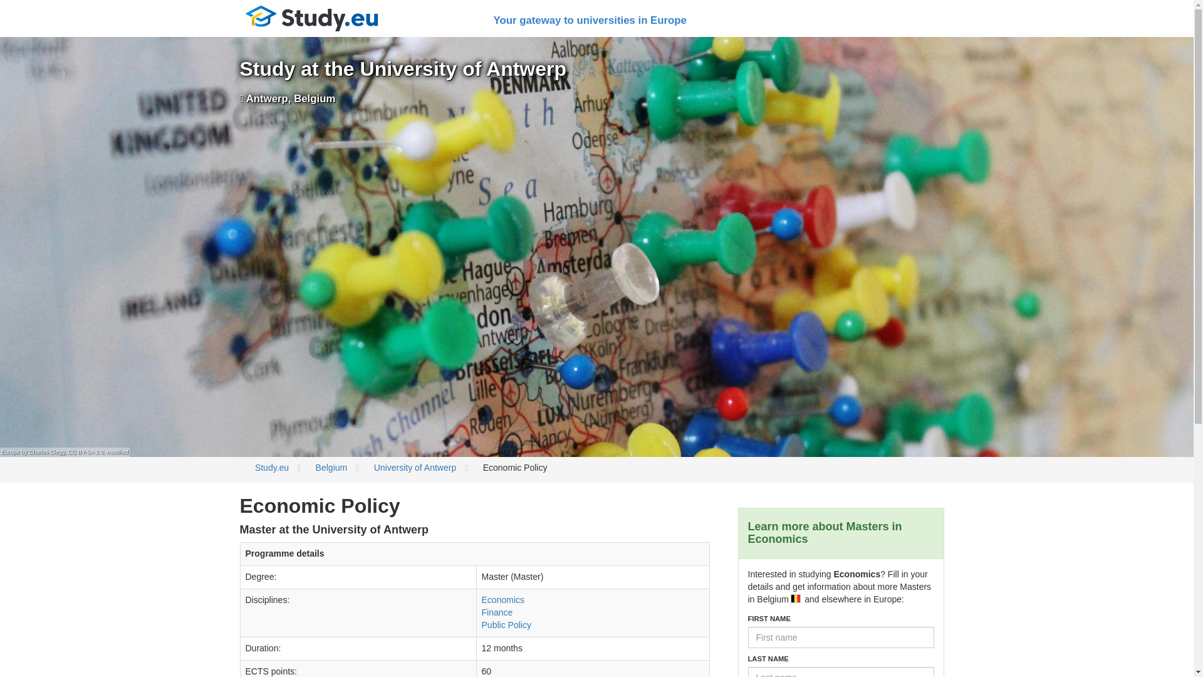  I want to click on Find more Masters in Public Policy, so click(506, 625).